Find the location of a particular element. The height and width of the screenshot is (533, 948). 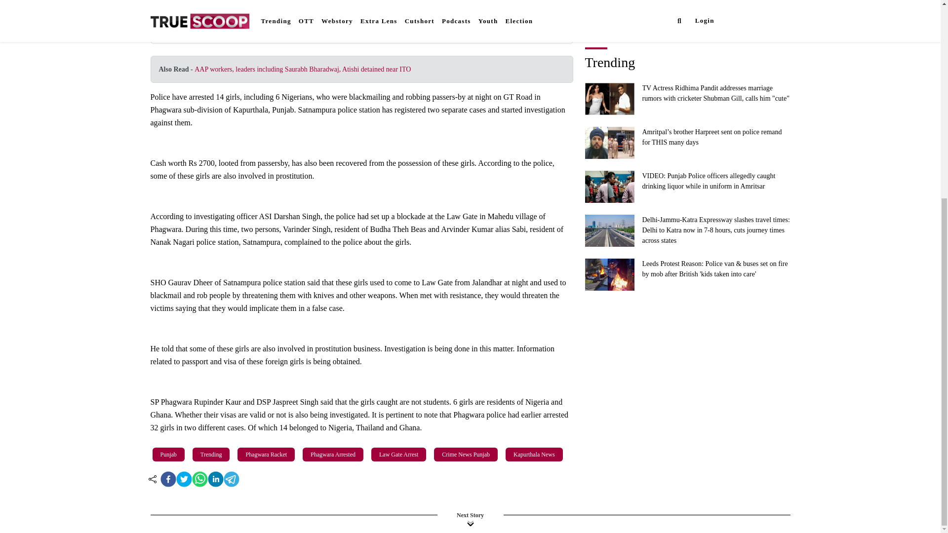

Crime News Punjab is located at coordinates (466, 455).